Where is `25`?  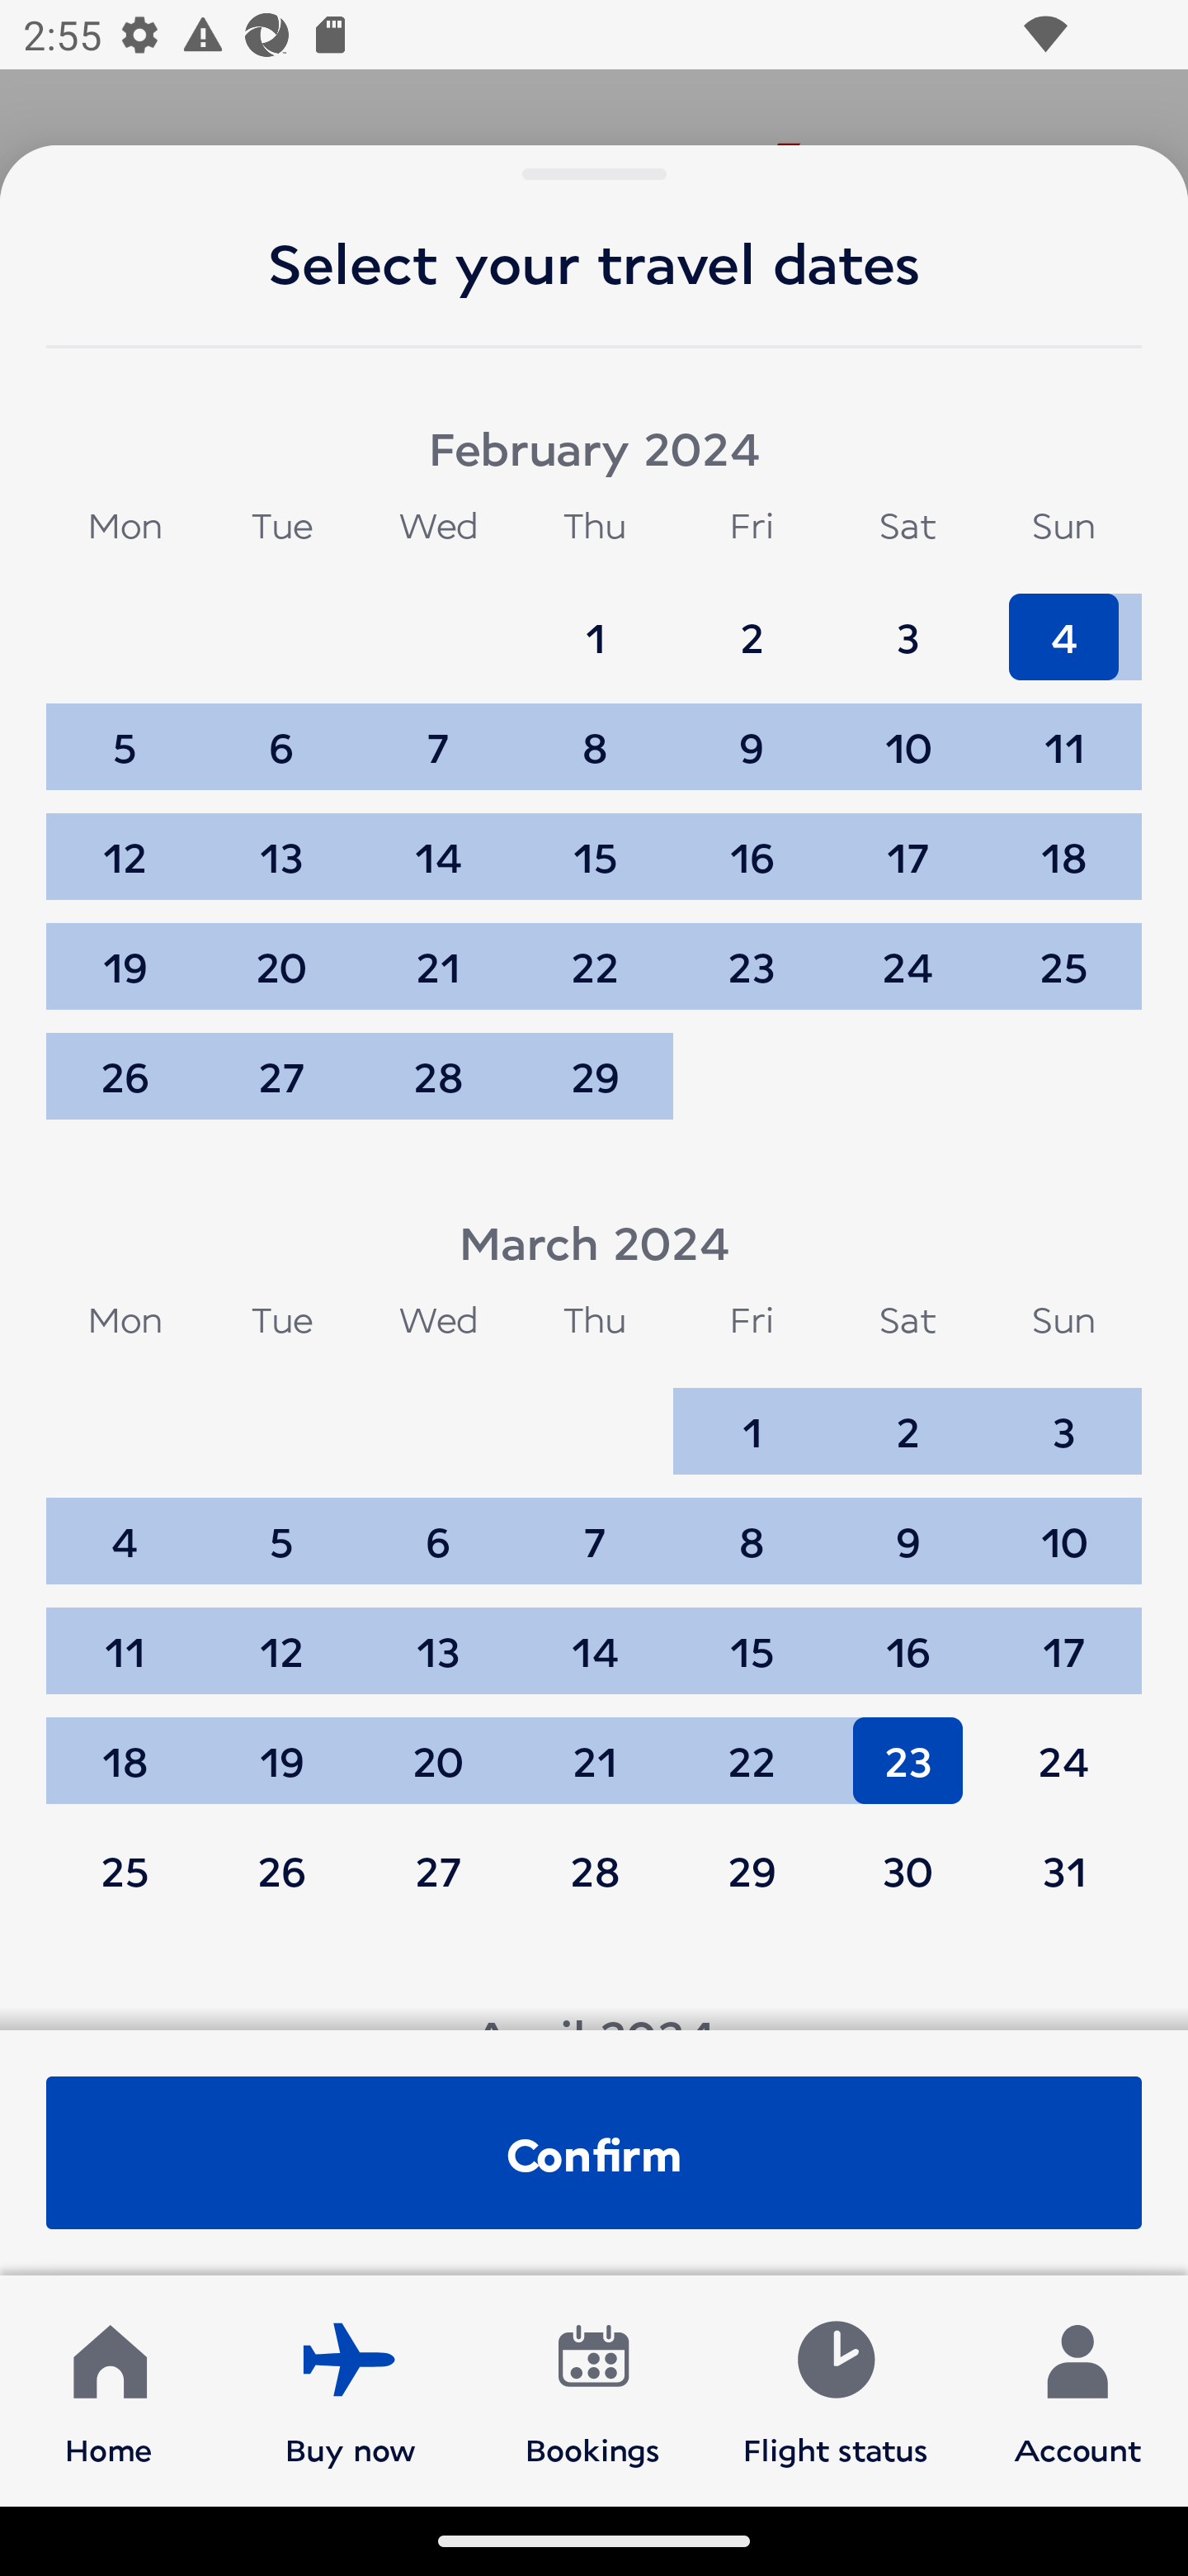
25 is located at coordinates (1063, 951).